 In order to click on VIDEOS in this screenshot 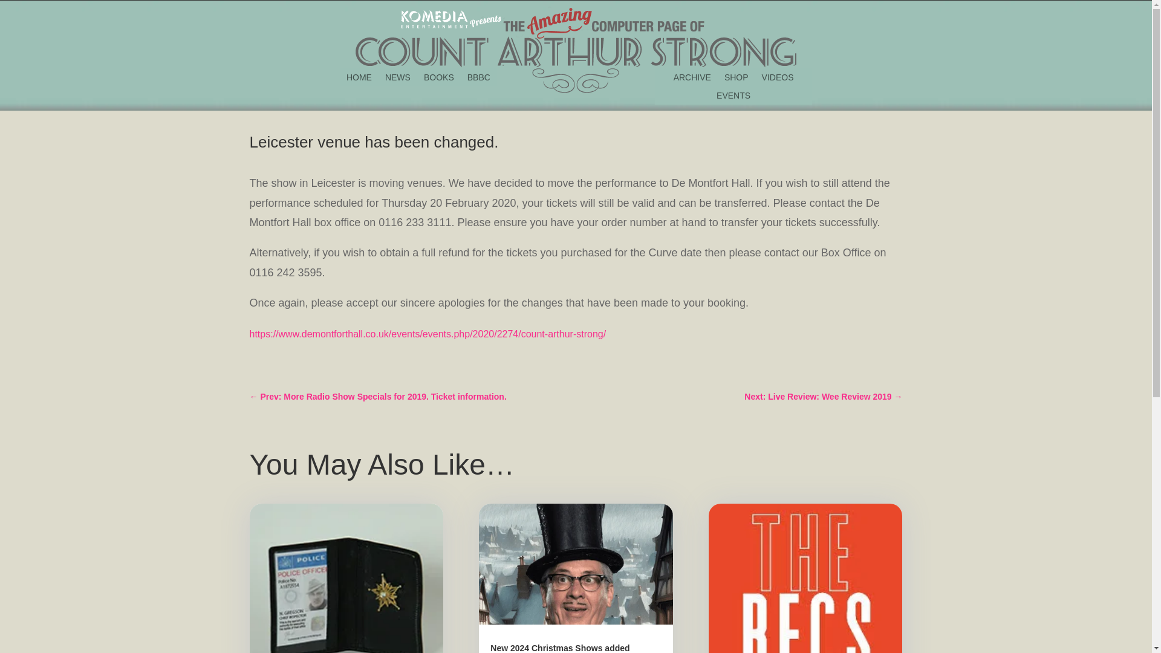, I will do `click(778, 79)`.